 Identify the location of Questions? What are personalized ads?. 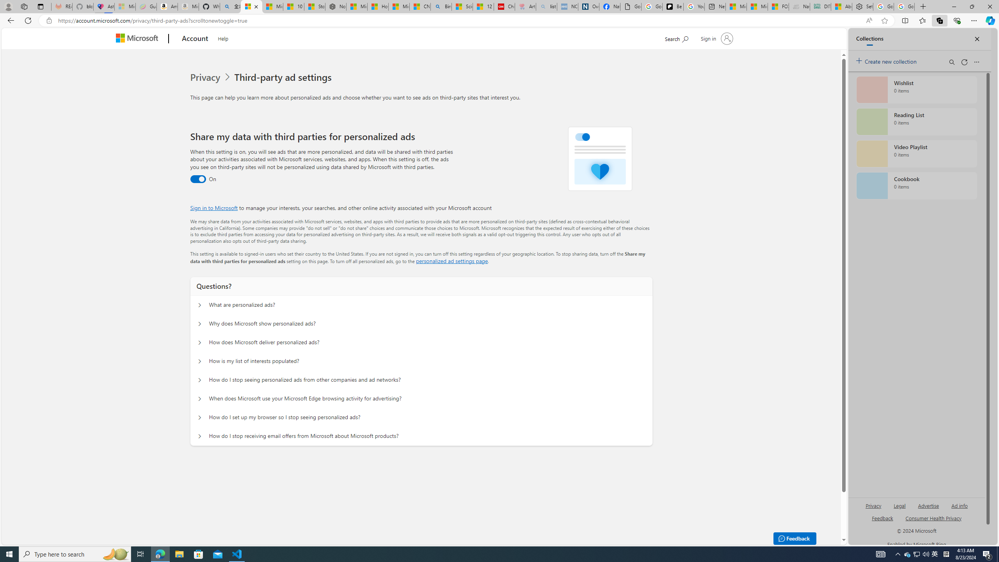
(199, 305).